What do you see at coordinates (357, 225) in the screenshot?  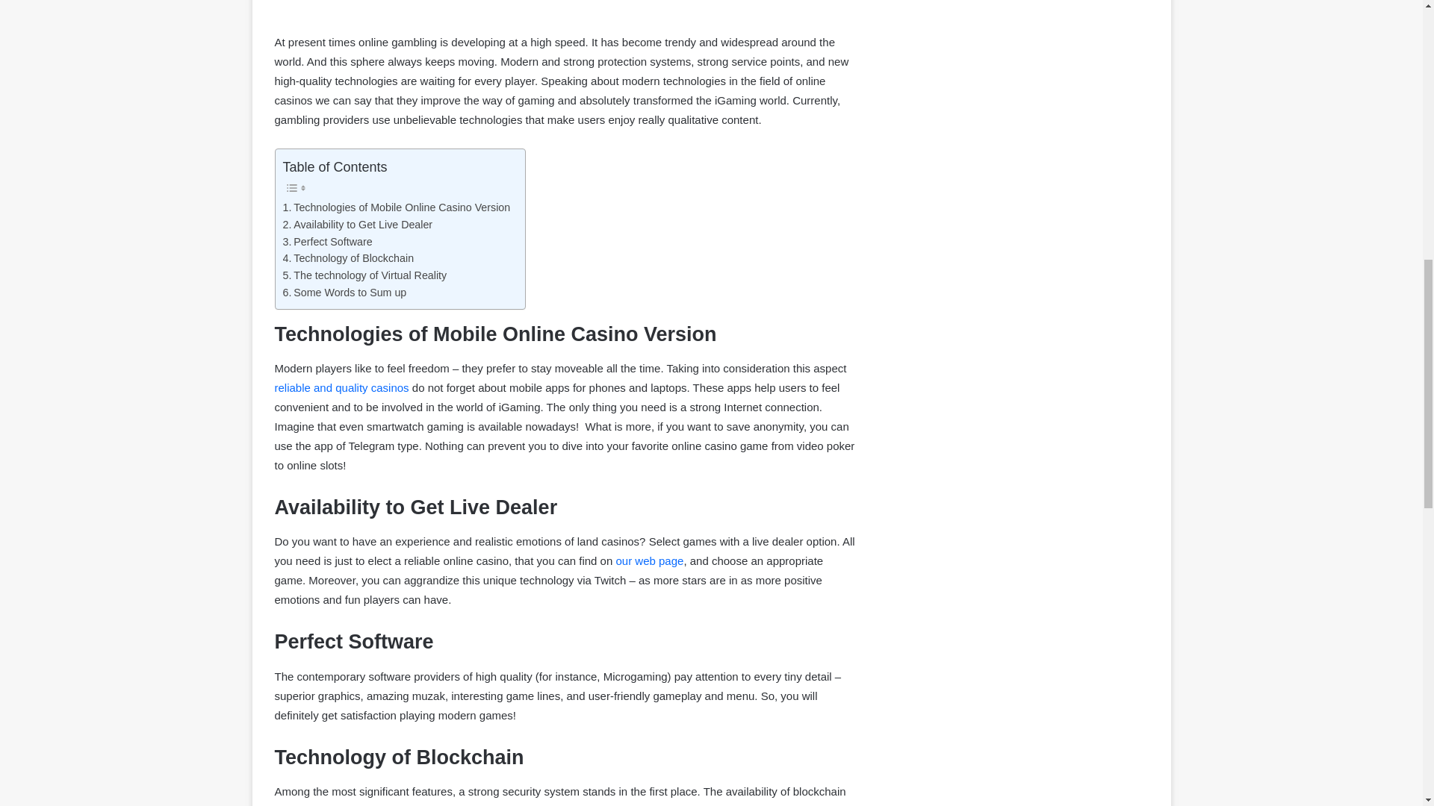 I see `Availability to Get Live Dealer` at bounding box center [357, 225].